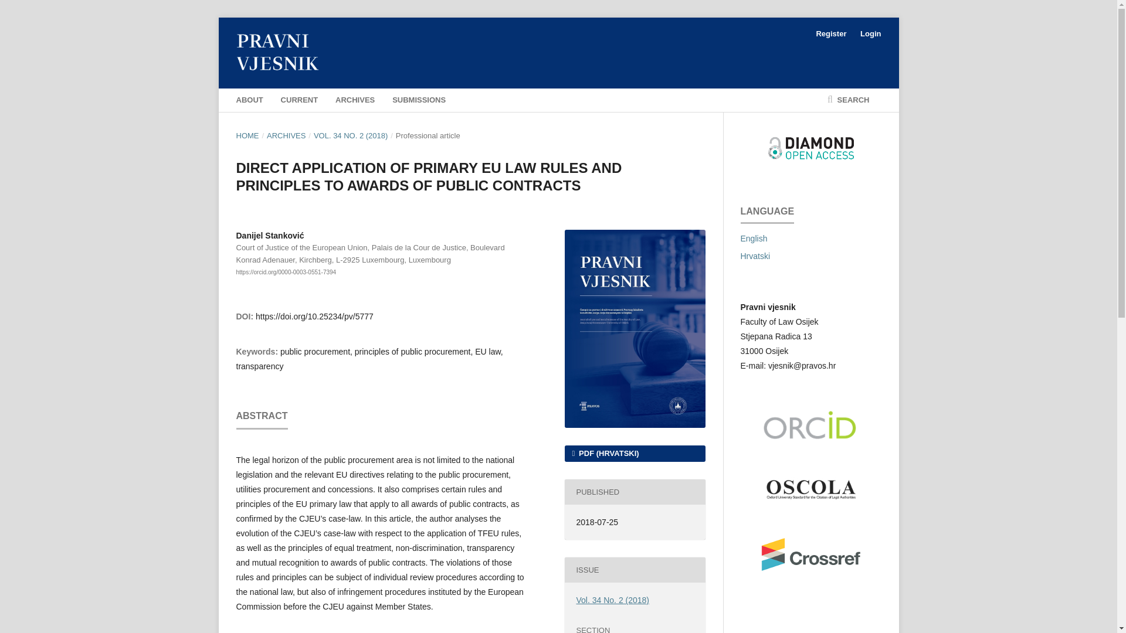 The width and height of the screenshot is (1126, 633). Describe the element at coordinates (249, 100) in the screenshot. I see `ABOUT` at that location.